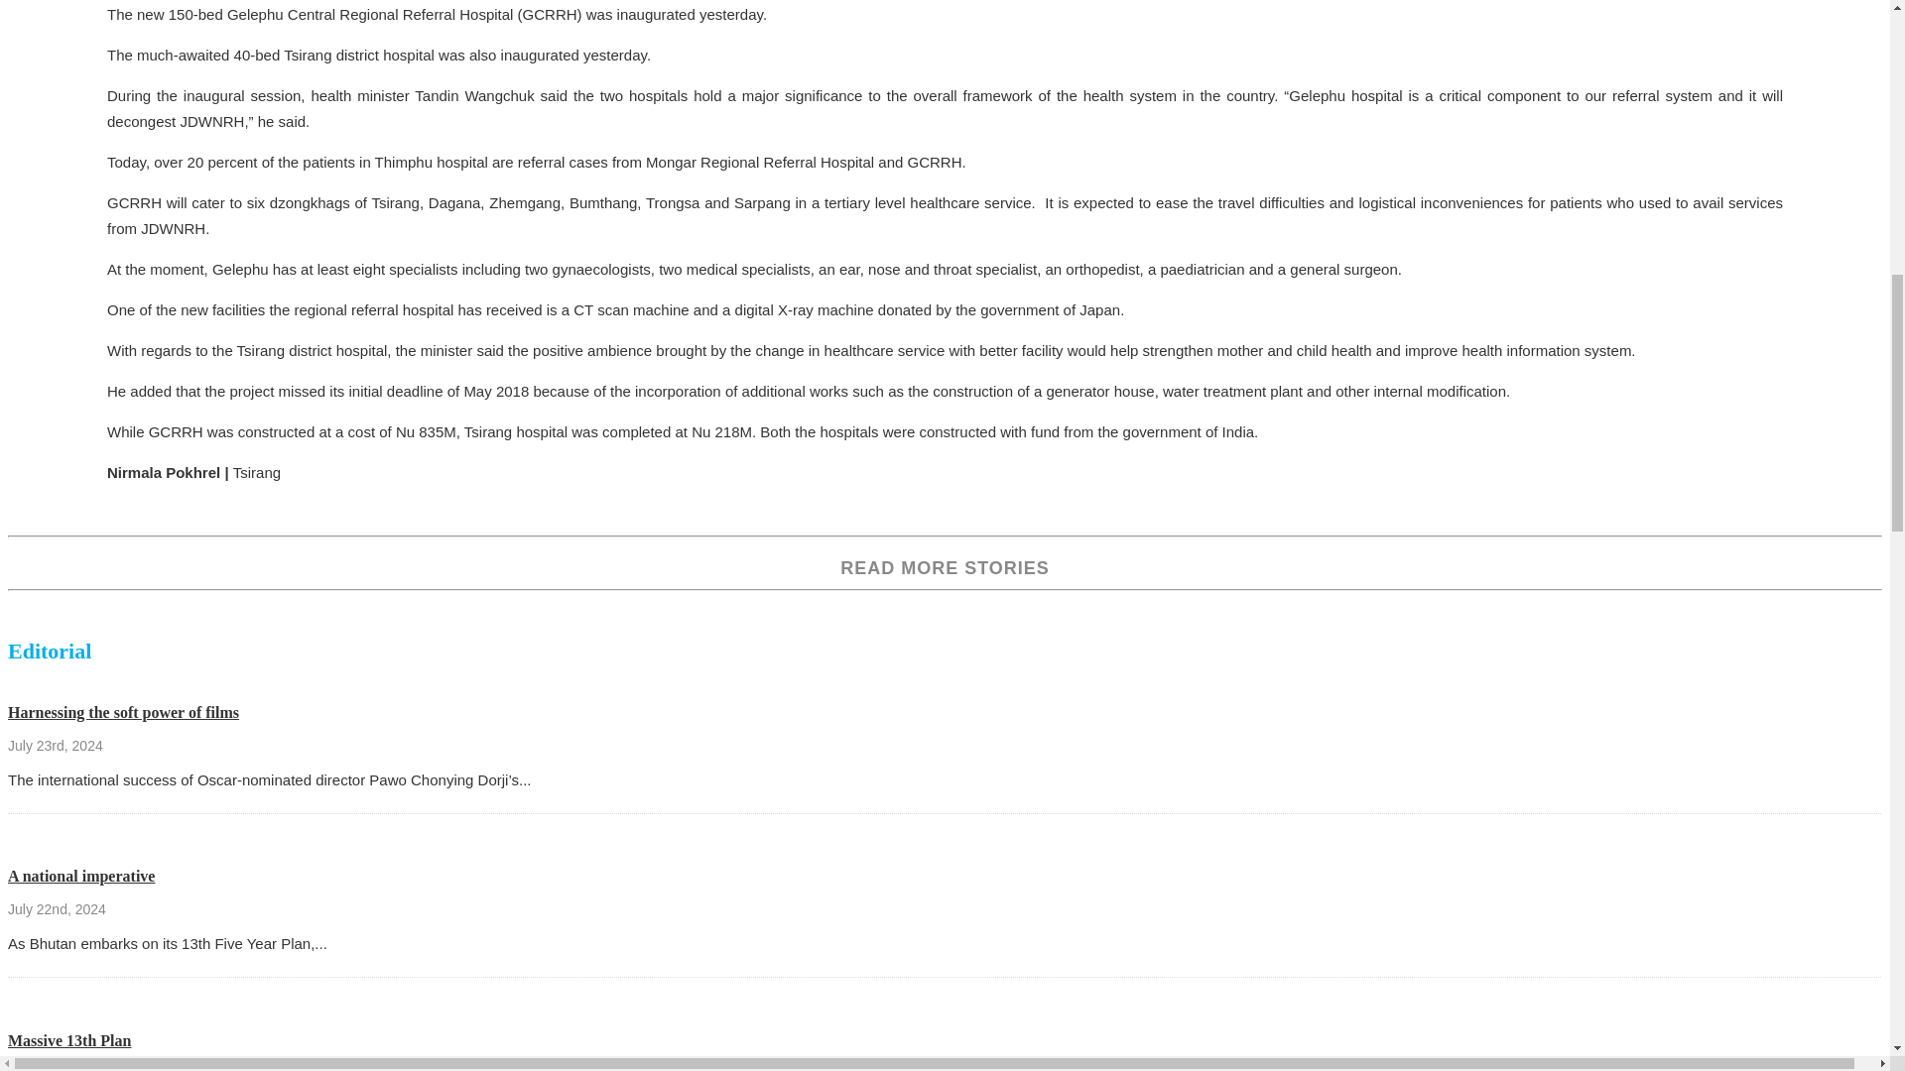 This screenshot has height=1071, width=1905. I want to click on Harnessing the soft power of films, so click(123, 712).